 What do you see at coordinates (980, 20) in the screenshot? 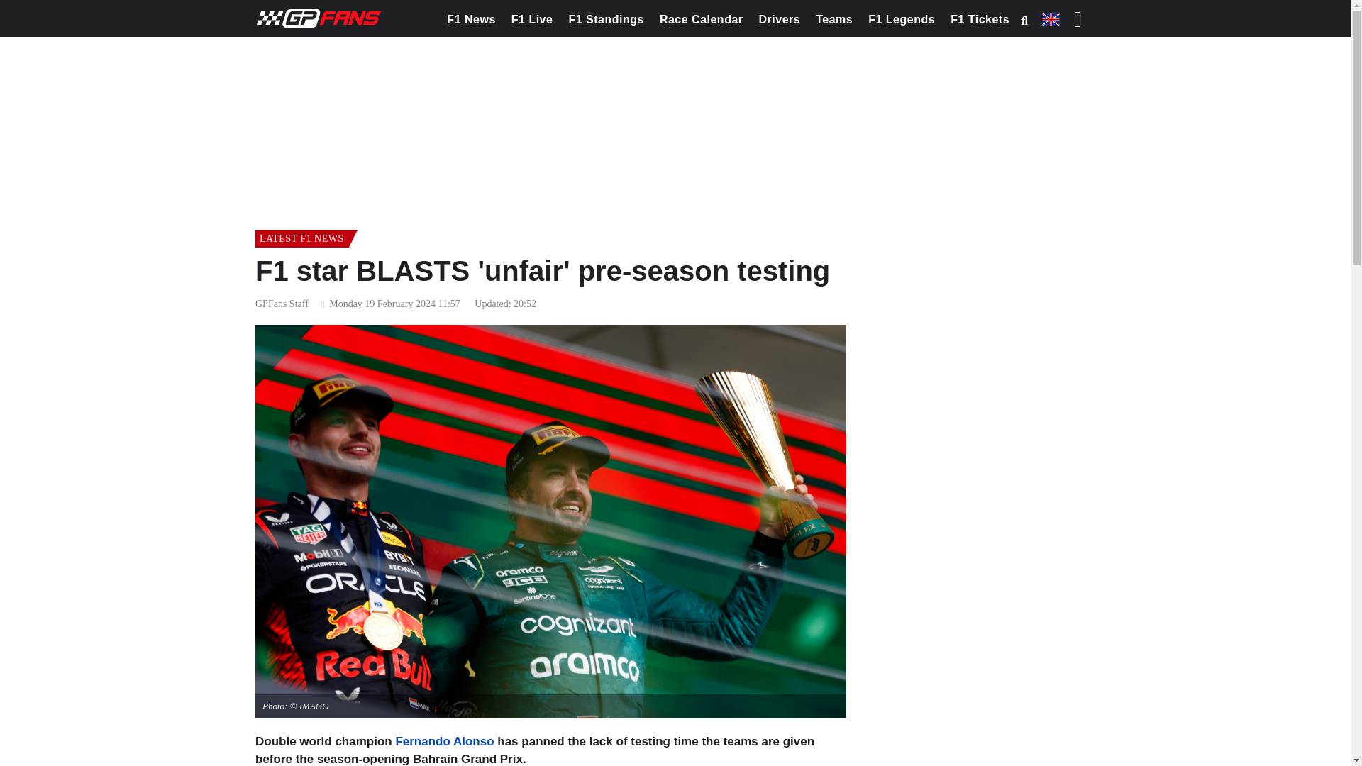
I see `F1 Tickets` at bounding box center [980, 20].